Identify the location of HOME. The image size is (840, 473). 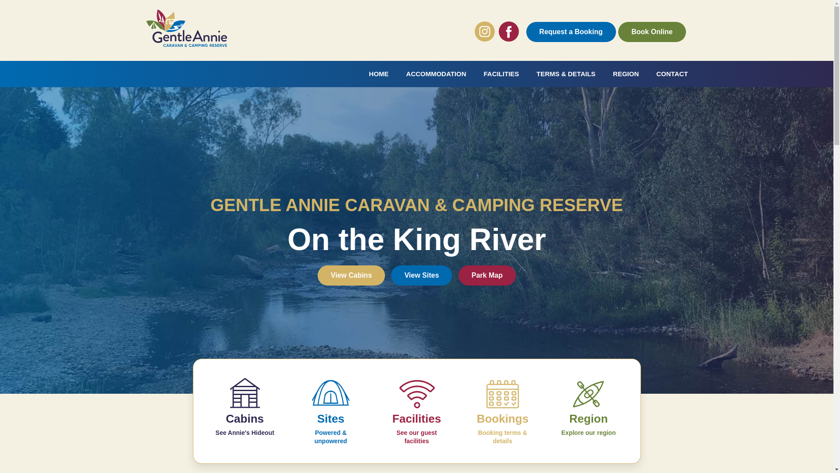
(379, 74).